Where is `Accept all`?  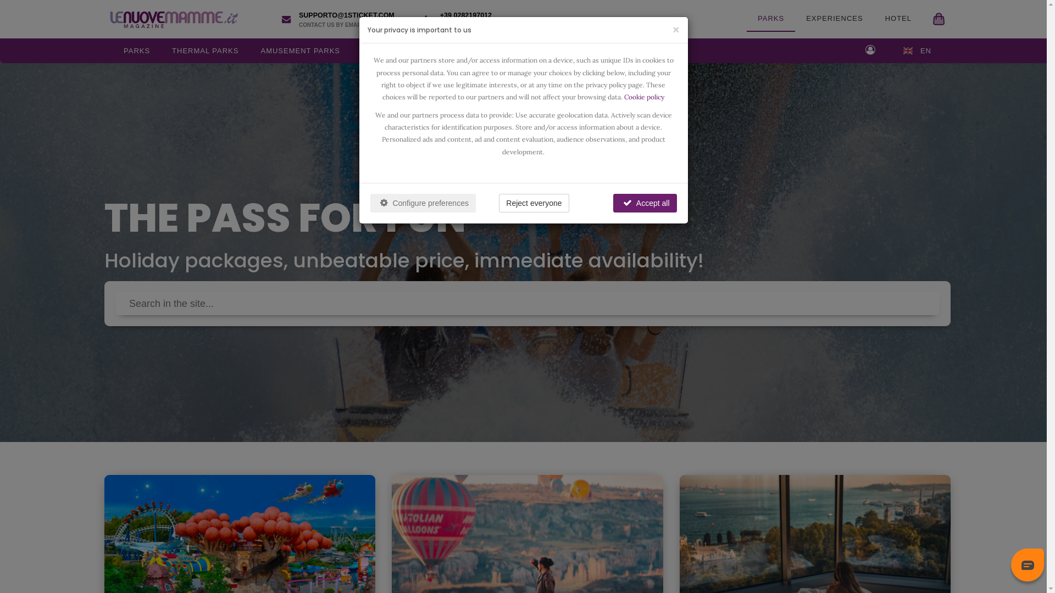 Accept all is located at coordinates (645, 203).